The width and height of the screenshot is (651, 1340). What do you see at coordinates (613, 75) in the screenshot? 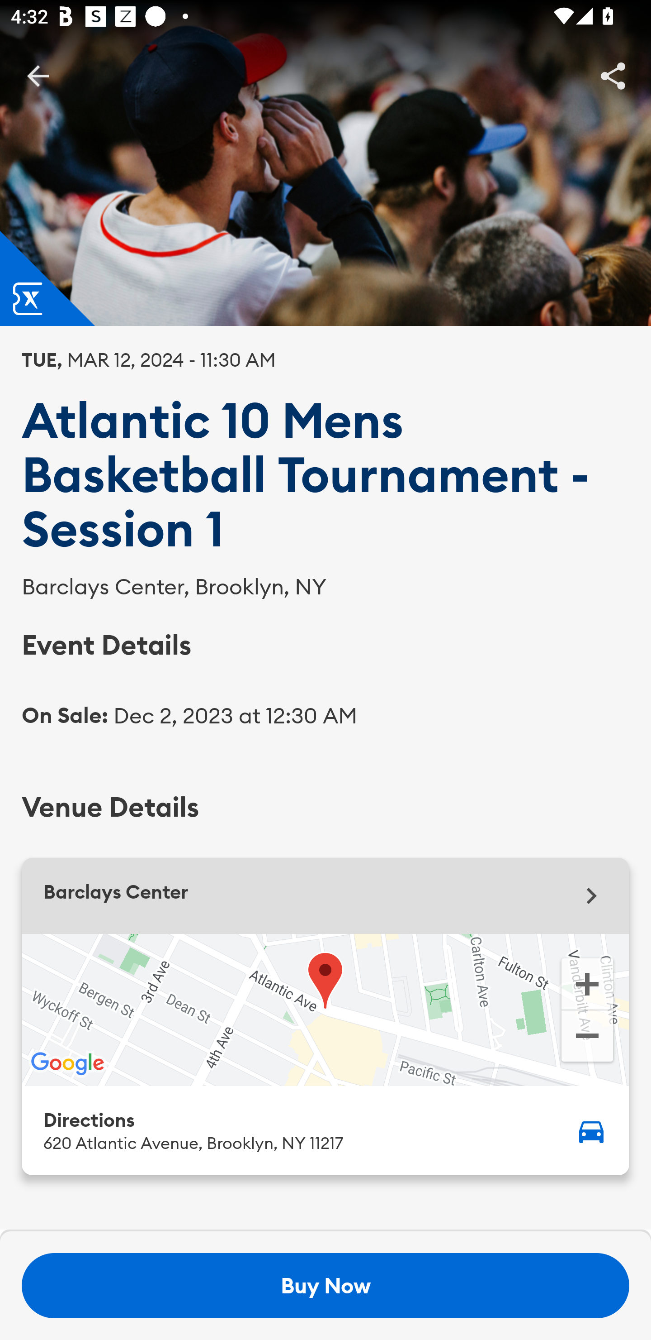
I see `Share` at bounding box center [613, 75].